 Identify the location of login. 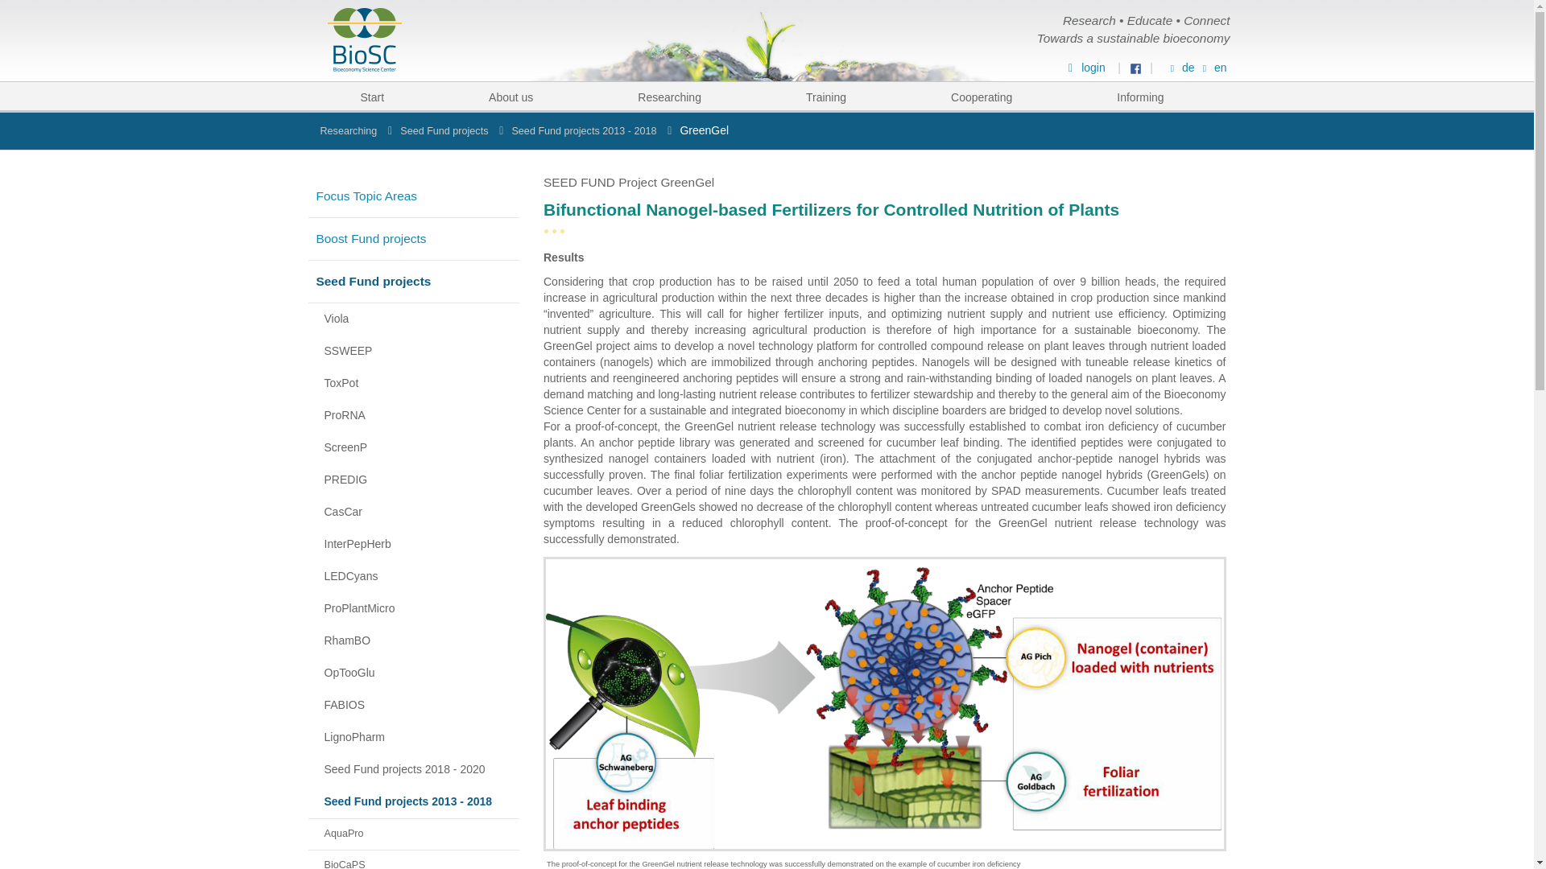
(1084, 67).